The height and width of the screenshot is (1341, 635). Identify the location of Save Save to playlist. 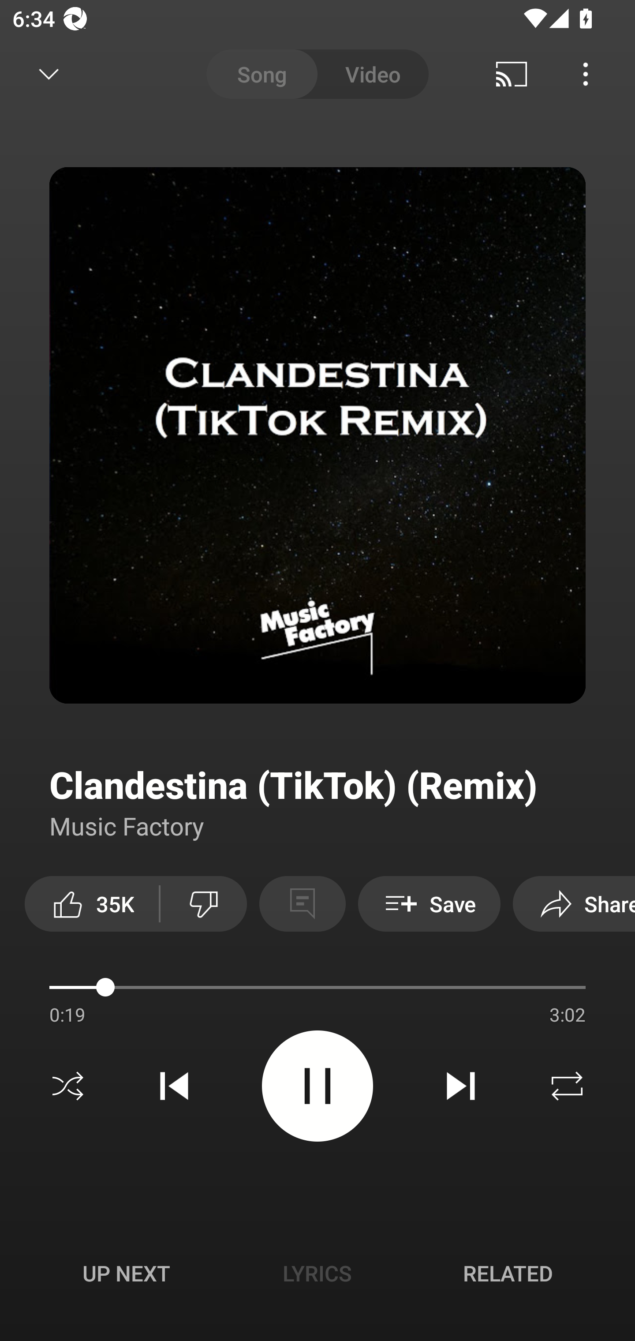
(429, 903).